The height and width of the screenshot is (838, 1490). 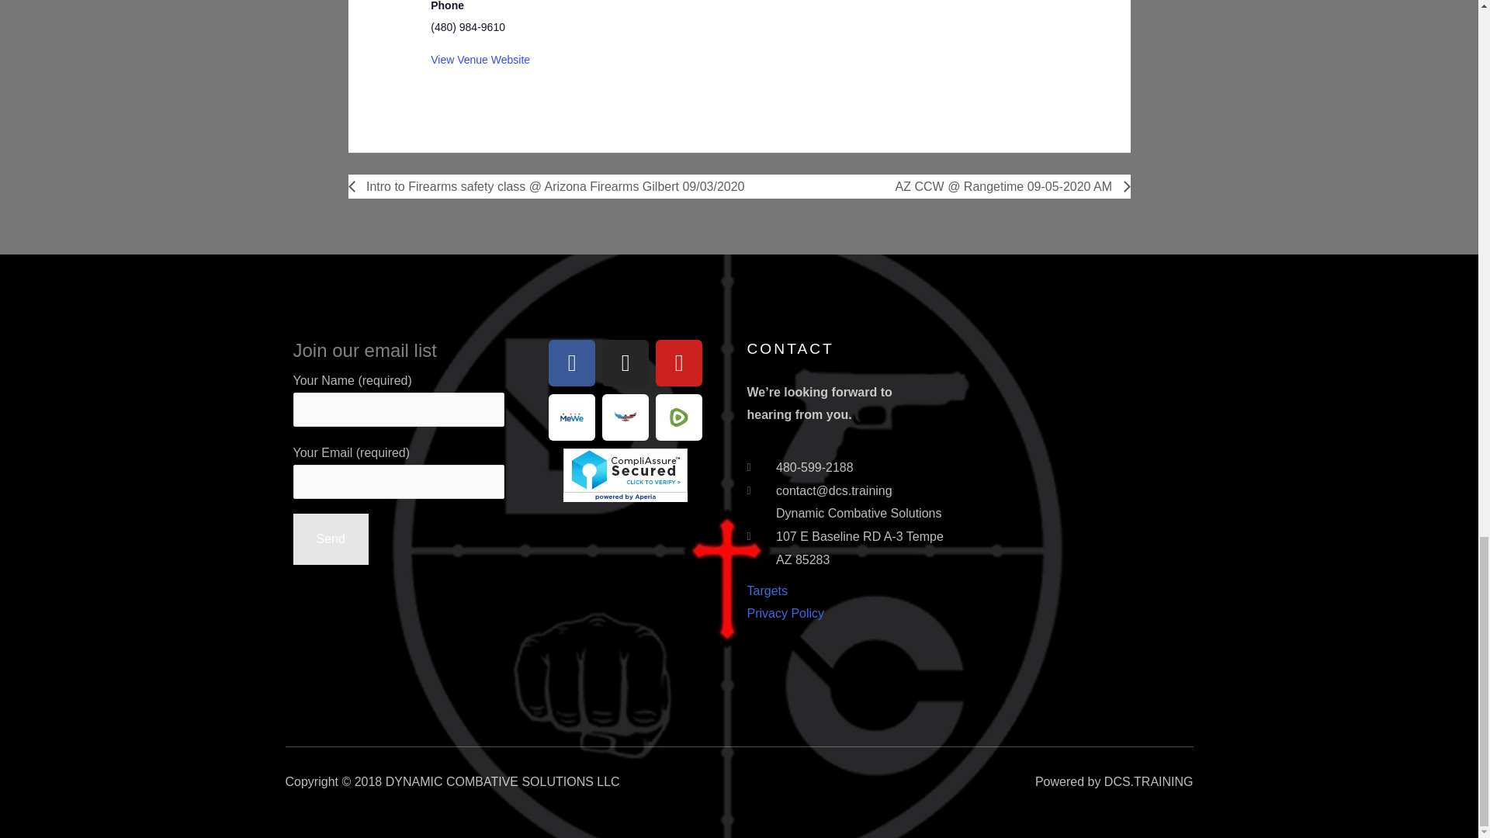 What do you see at coordinates (1080, 456) in the screenshot?
I see `107 E Baseline RD A-3 Tempe AZ 85283` at bounding box center [1080, 456].